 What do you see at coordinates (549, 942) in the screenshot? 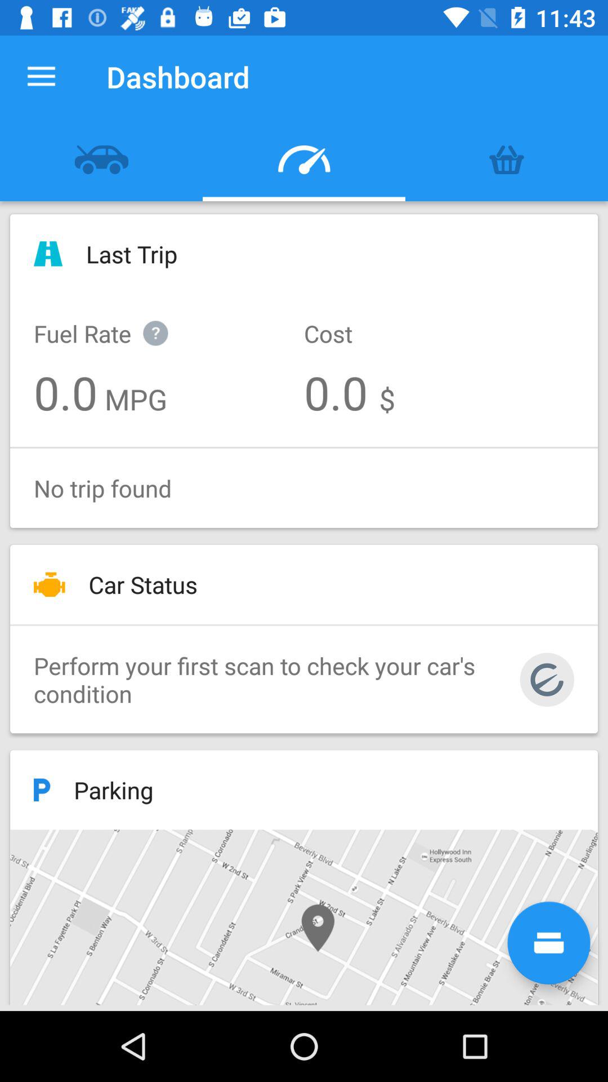
I see `tap item below perform your first` at bounding box center [549, 942].